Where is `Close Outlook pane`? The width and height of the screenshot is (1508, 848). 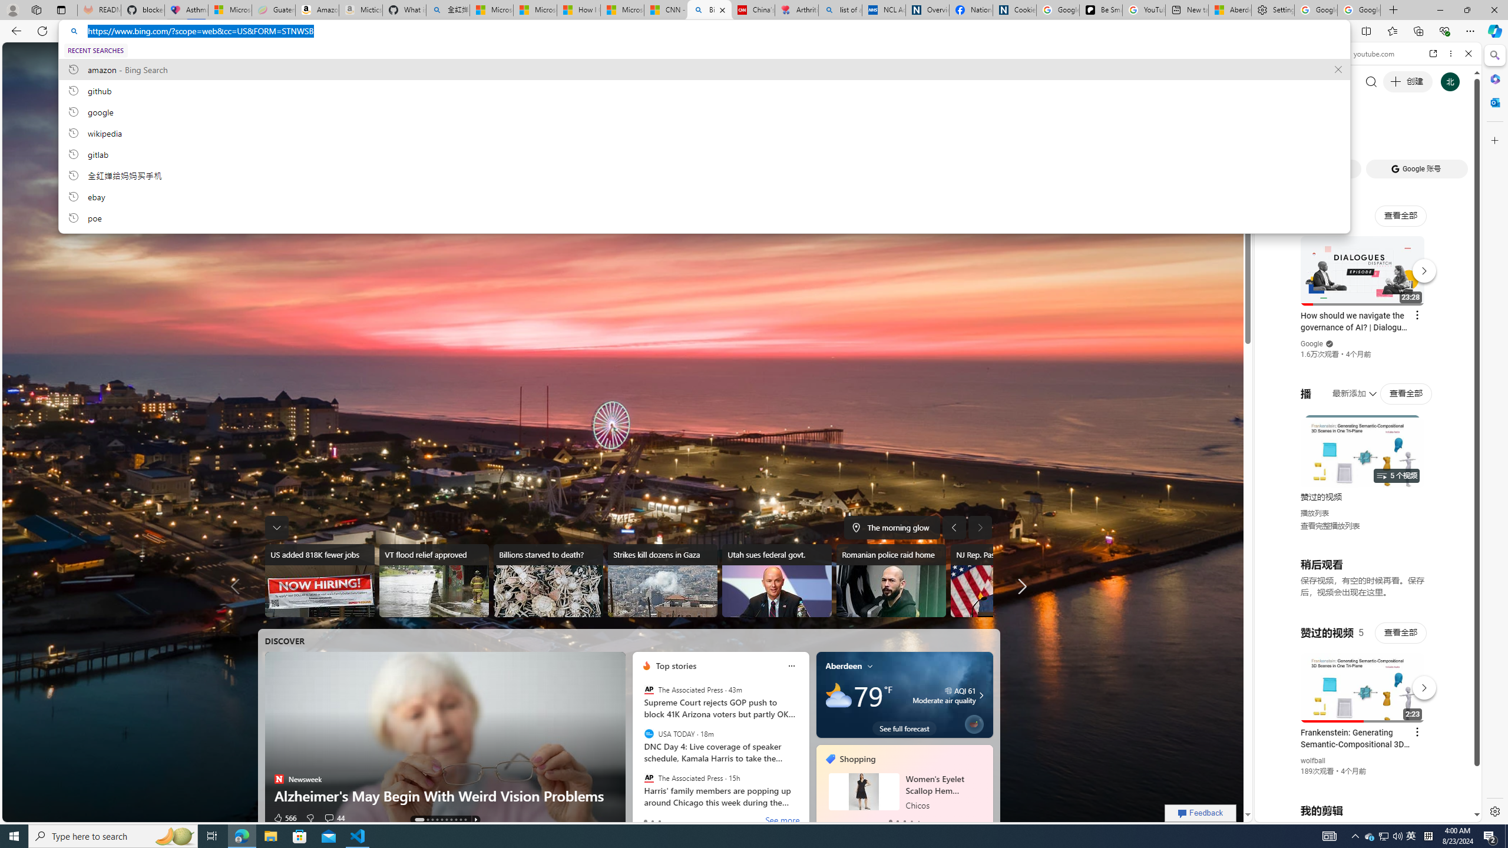
Close Outlook pane is located at coordinates (1494, 102).